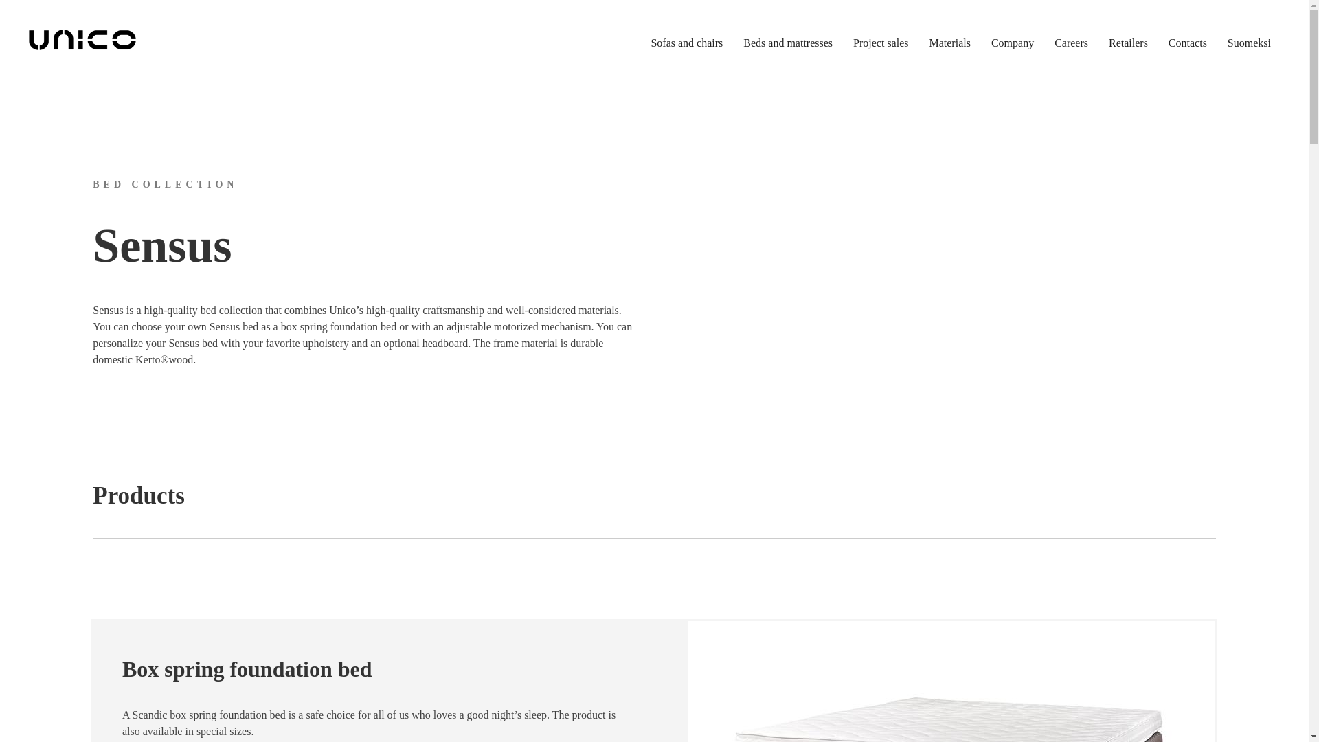  I want to click on Contacts, so click(1187, 43).